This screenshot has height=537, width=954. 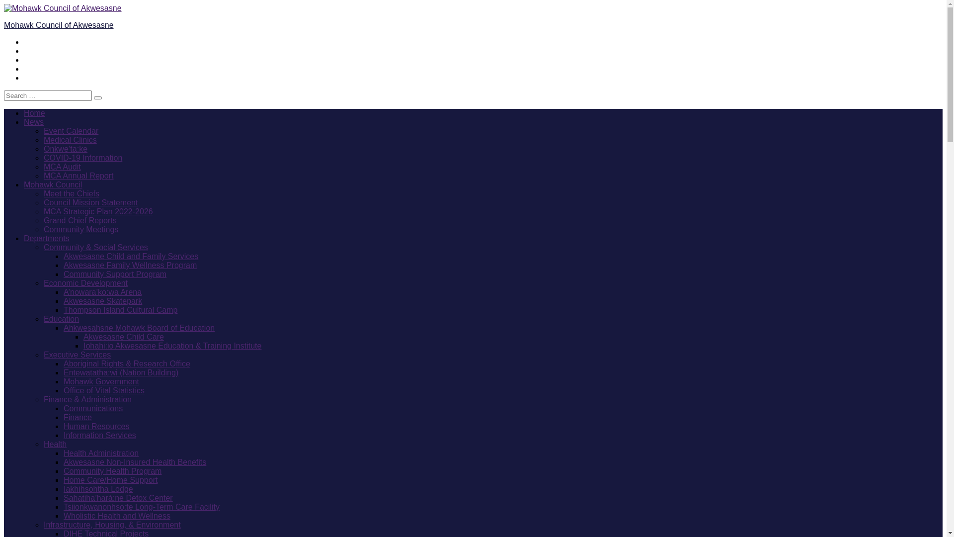 What do you see at coordinates (72, 194) in the screenshot?
I see `Meet the Chiefs` at bounding box center [72, 194].